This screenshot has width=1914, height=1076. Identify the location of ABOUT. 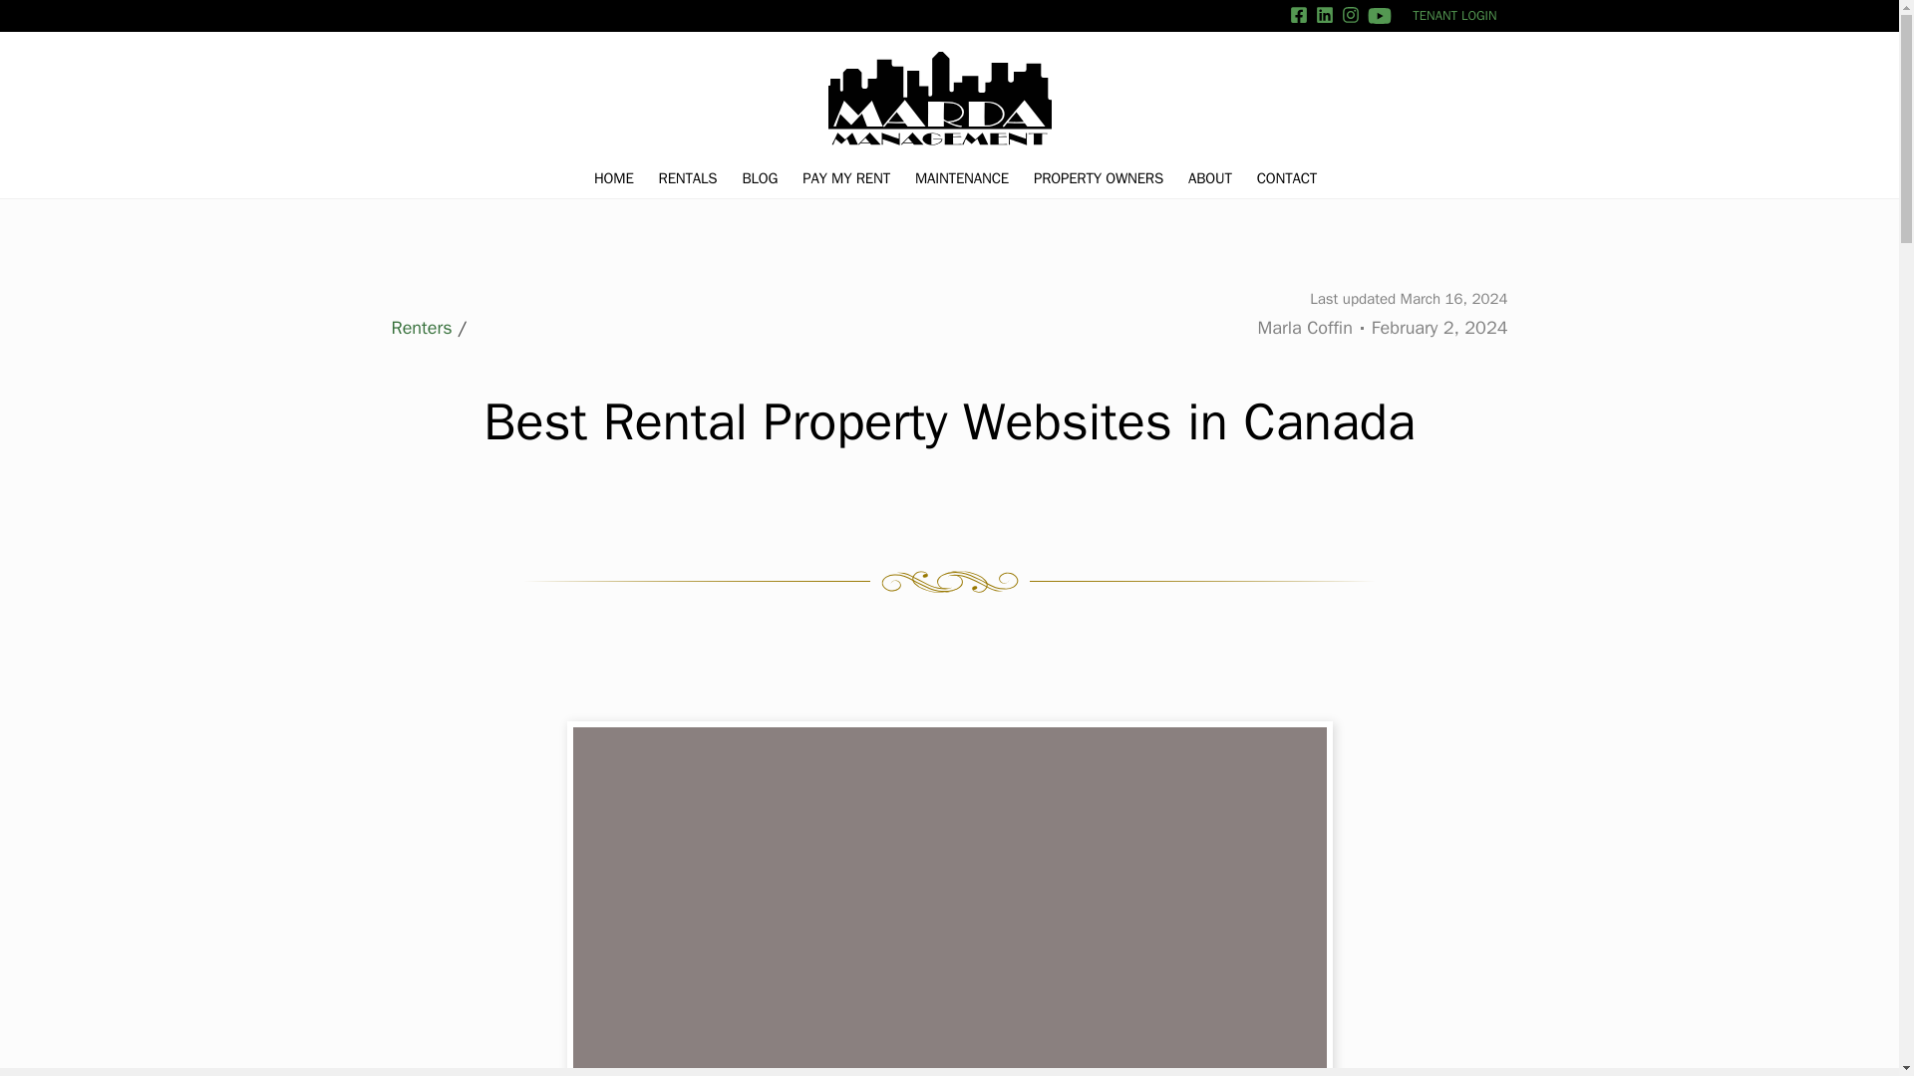
(1210, 177).